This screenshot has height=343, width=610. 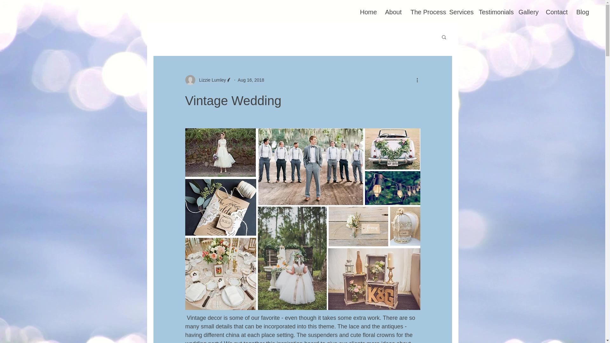 What do you see at coordinates (367, 12) in the screenshot?
I see `Home` at bounding box center [367, 12].